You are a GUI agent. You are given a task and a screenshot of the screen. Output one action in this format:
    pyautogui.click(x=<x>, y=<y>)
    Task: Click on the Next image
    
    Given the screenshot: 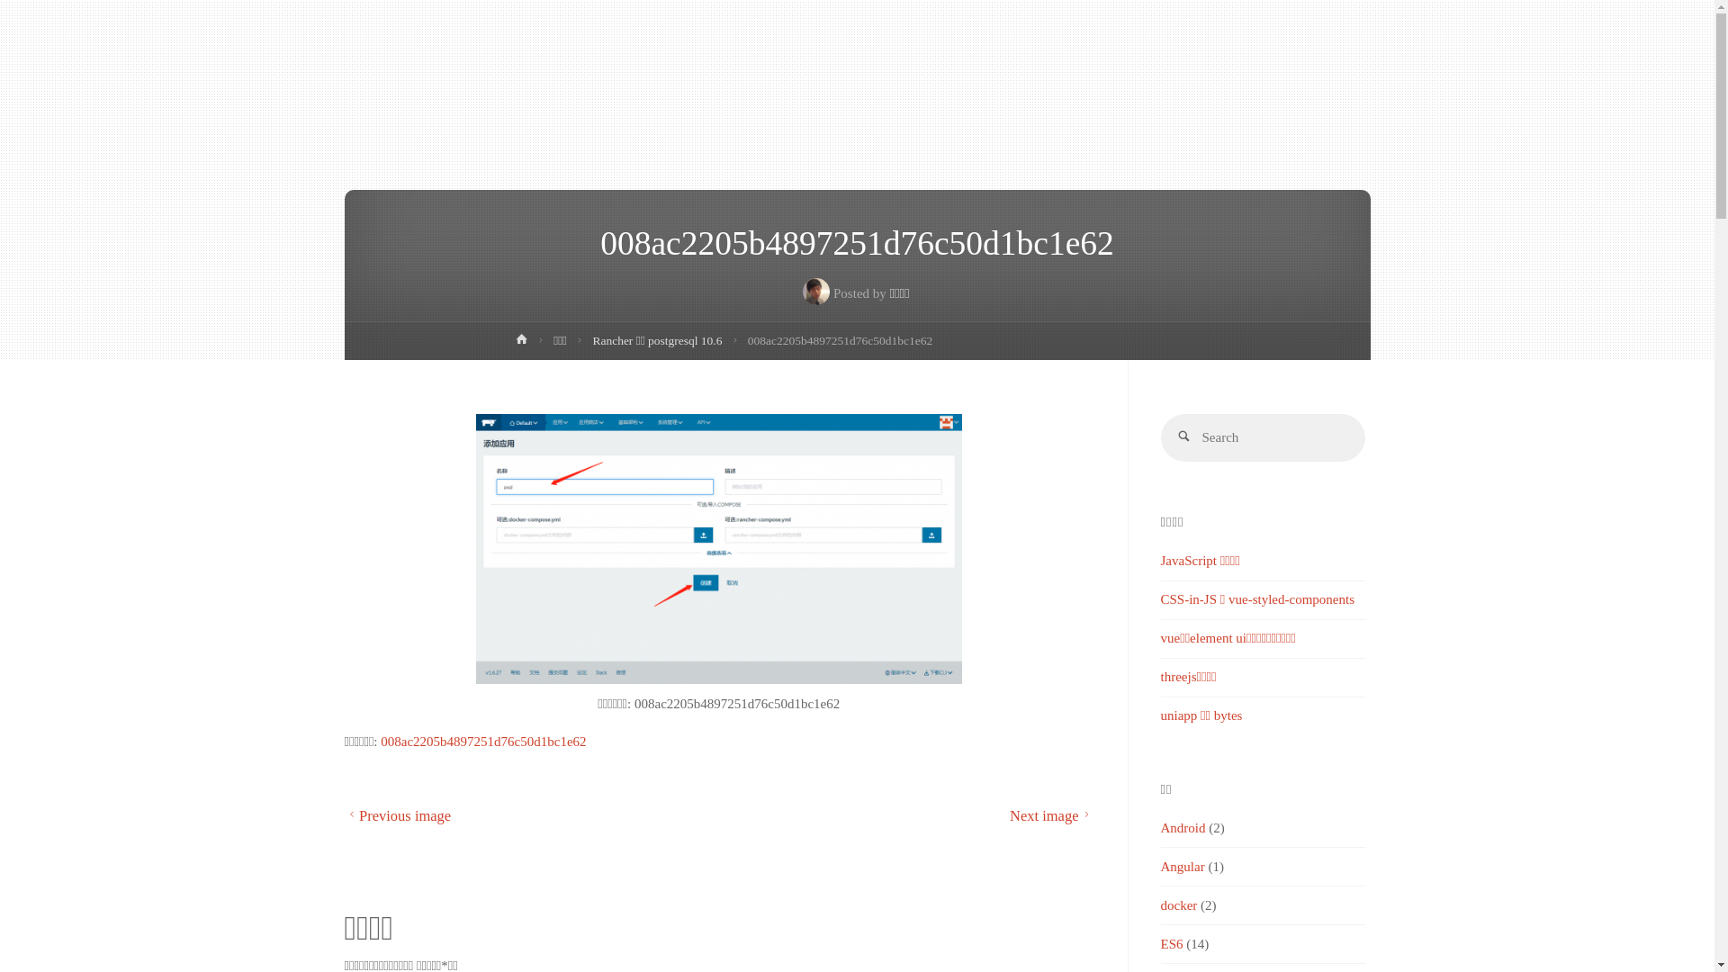 What is the action you would take?
    pyautogui.click(x=1051, y=815)
    